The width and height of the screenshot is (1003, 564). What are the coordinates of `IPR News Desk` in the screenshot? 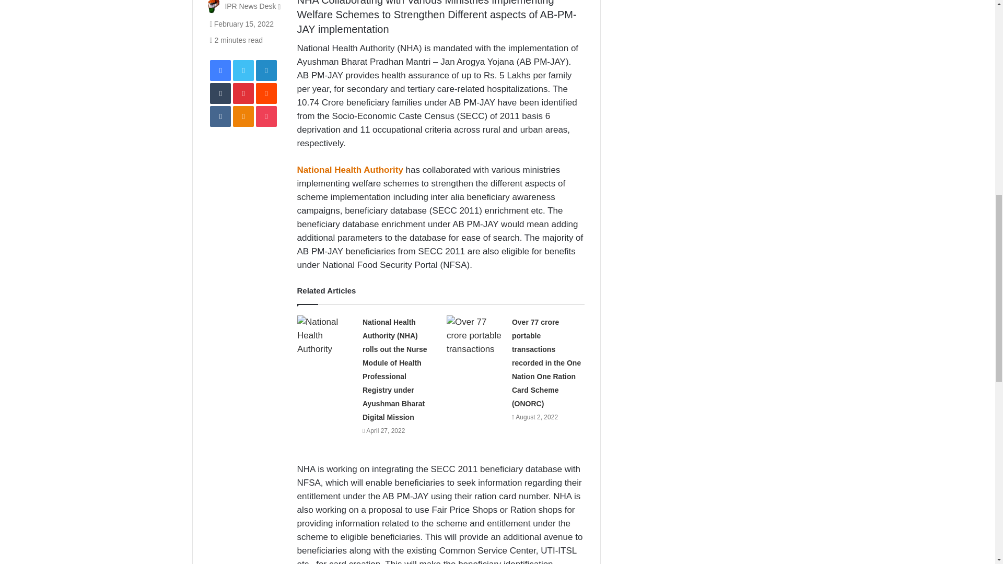 It's located at (250, 6).